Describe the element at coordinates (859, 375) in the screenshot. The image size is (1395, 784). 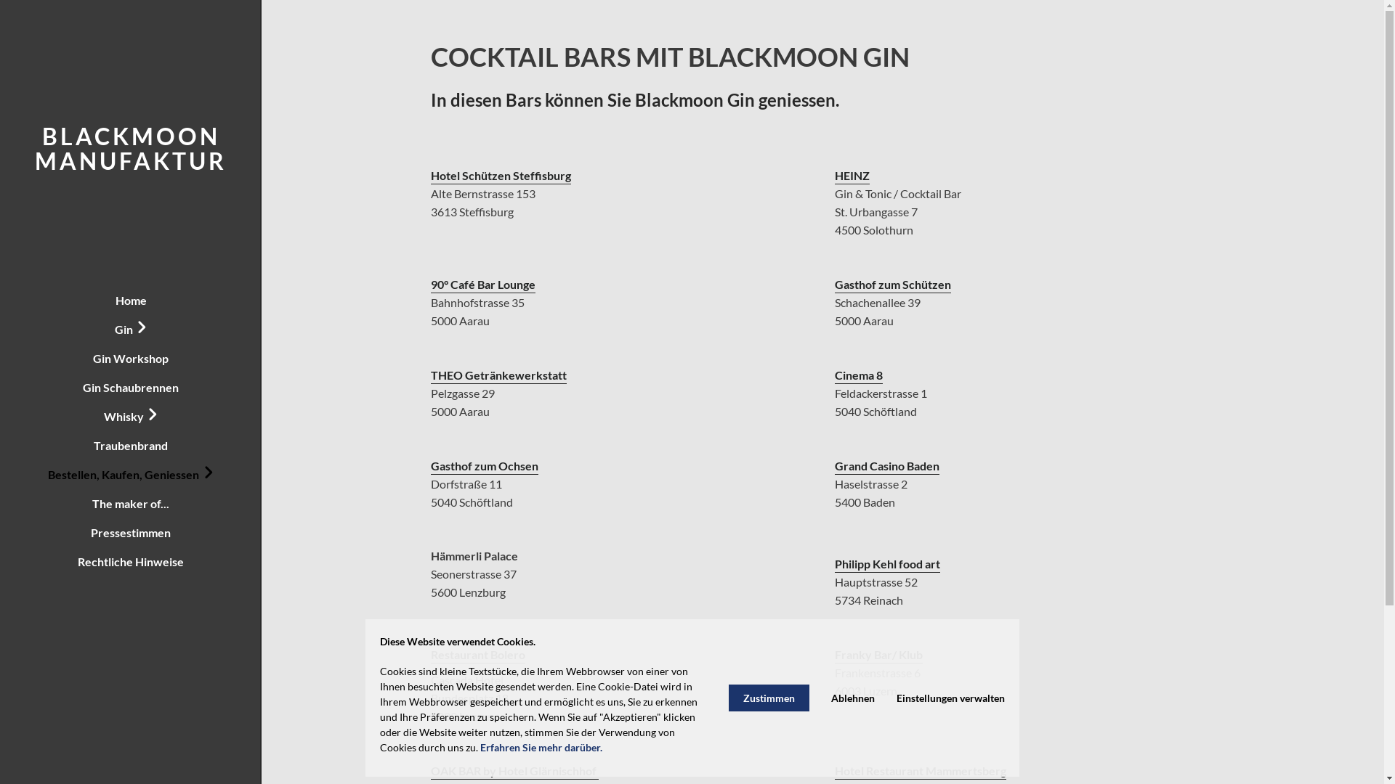
I see `Cinema 8` at that location.